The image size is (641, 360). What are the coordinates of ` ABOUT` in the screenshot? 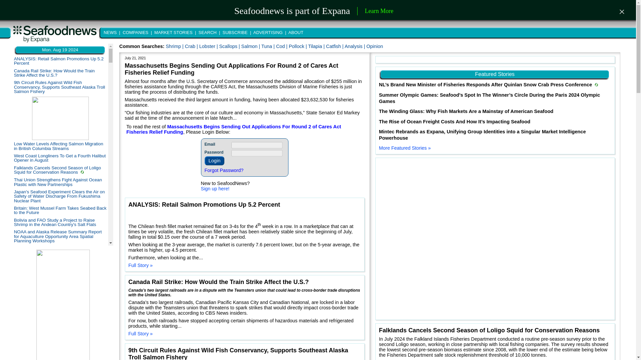 It's located at (295, 32).